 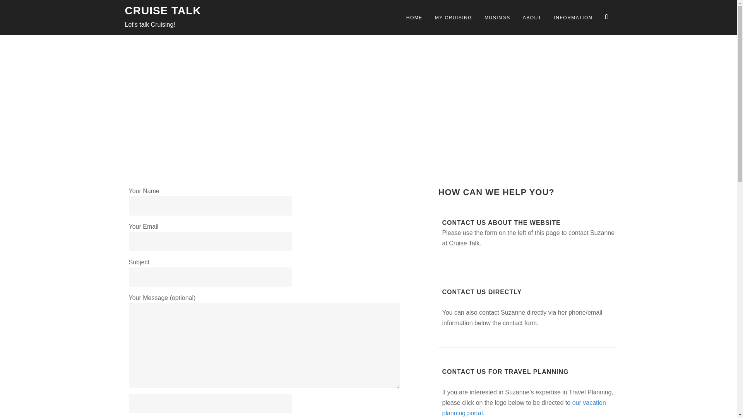 I want to click on MUSINGS, so click(x=497, y=17).